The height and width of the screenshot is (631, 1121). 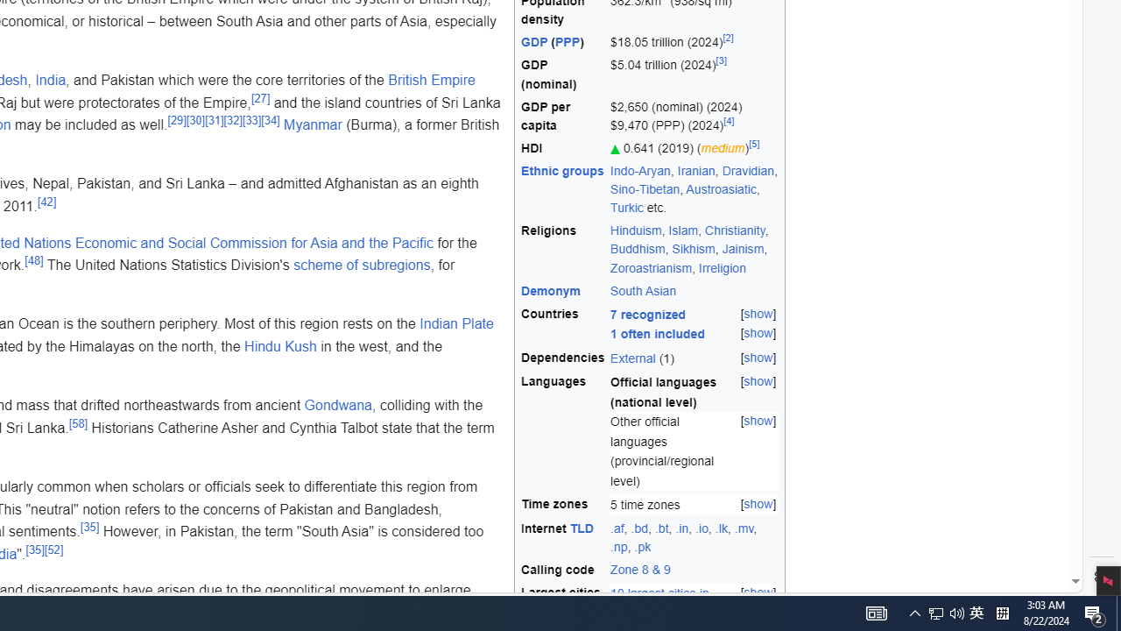 What do you see at coordinates (563, 249) in the screenshot?
I see `Religions` at bounding box center [563, 249].